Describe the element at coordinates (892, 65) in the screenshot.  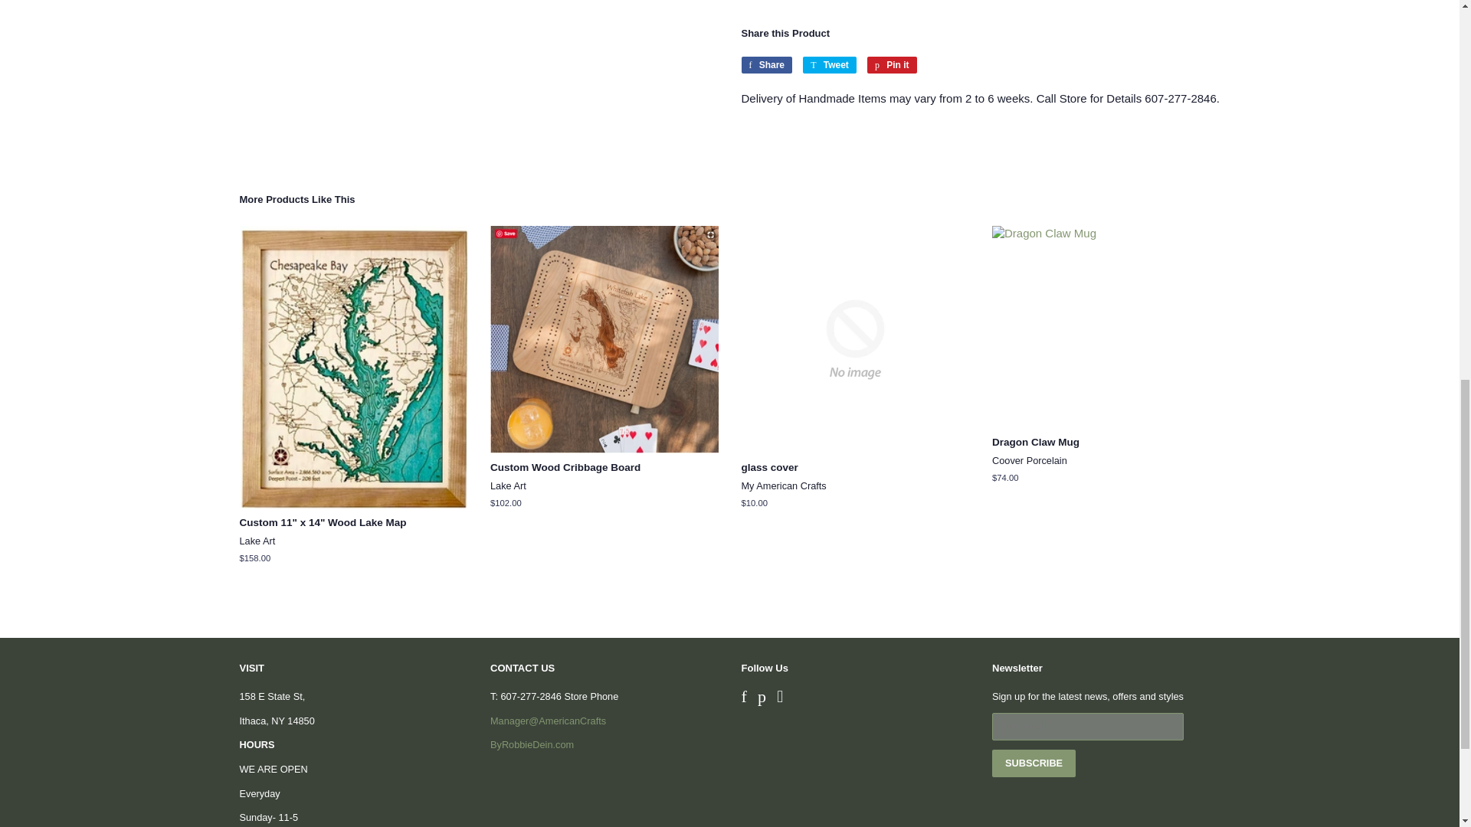
I see `Pin on Pinterest` at that location.